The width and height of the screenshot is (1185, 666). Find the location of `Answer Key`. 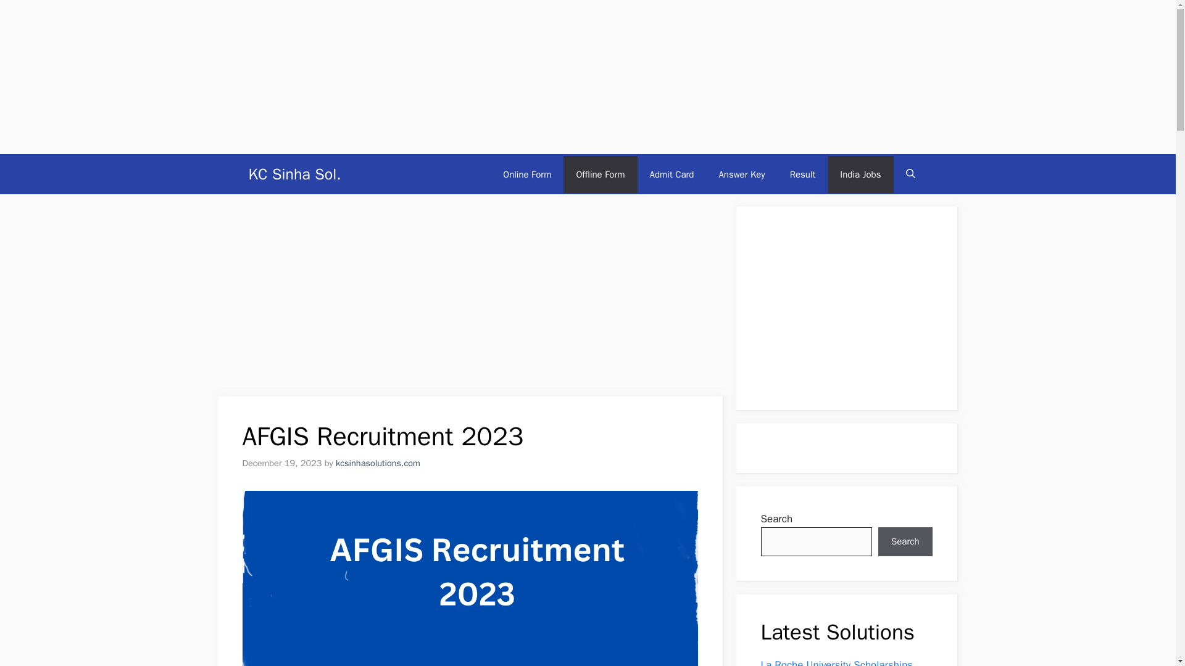

Answer Key is located at coordinates (742, 174).